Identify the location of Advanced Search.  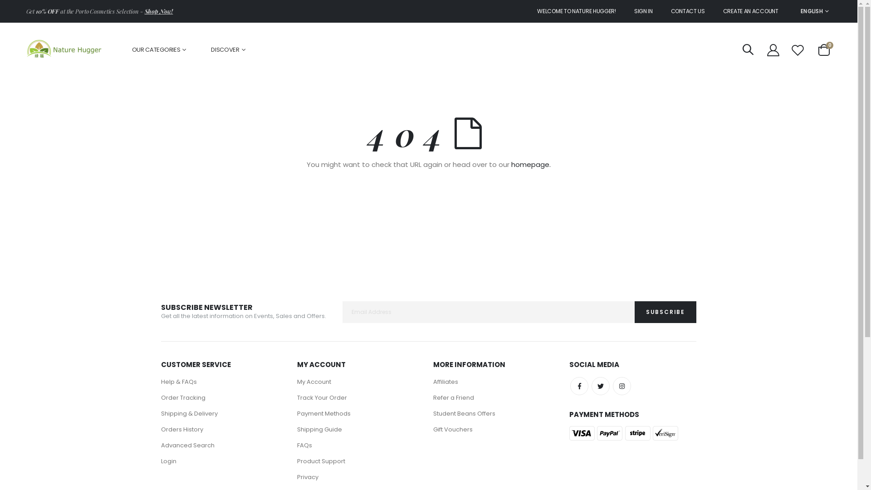
(188, 446).